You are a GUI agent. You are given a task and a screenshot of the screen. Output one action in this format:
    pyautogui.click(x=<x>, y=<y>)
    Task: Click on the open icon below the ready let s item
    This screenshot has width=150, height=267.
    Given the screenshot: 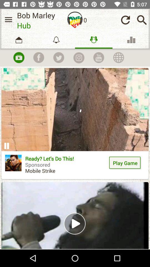 What is the action you would take?
    pyautogui.click(x=75, y=215)
    